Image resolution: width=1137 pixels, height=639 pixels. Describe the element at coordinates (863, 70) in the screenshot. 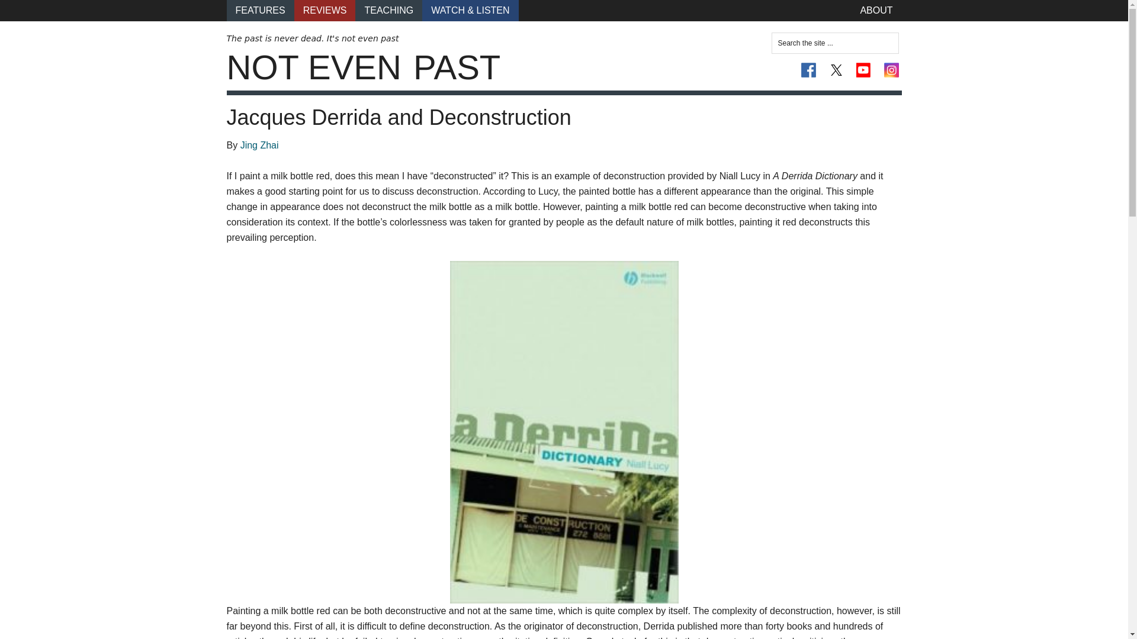

I see `YouTube Channel` at that location.